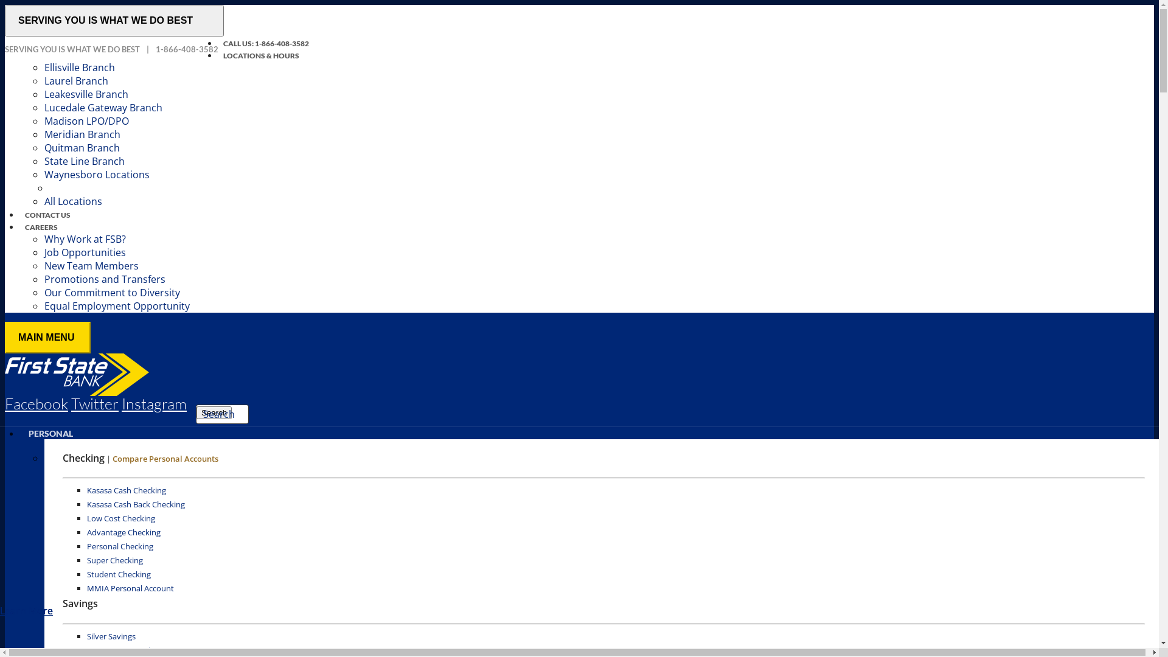 This screenshot has height=657, width=1168. I want to click on Kasasa Cash Checking, so click(127, 490).